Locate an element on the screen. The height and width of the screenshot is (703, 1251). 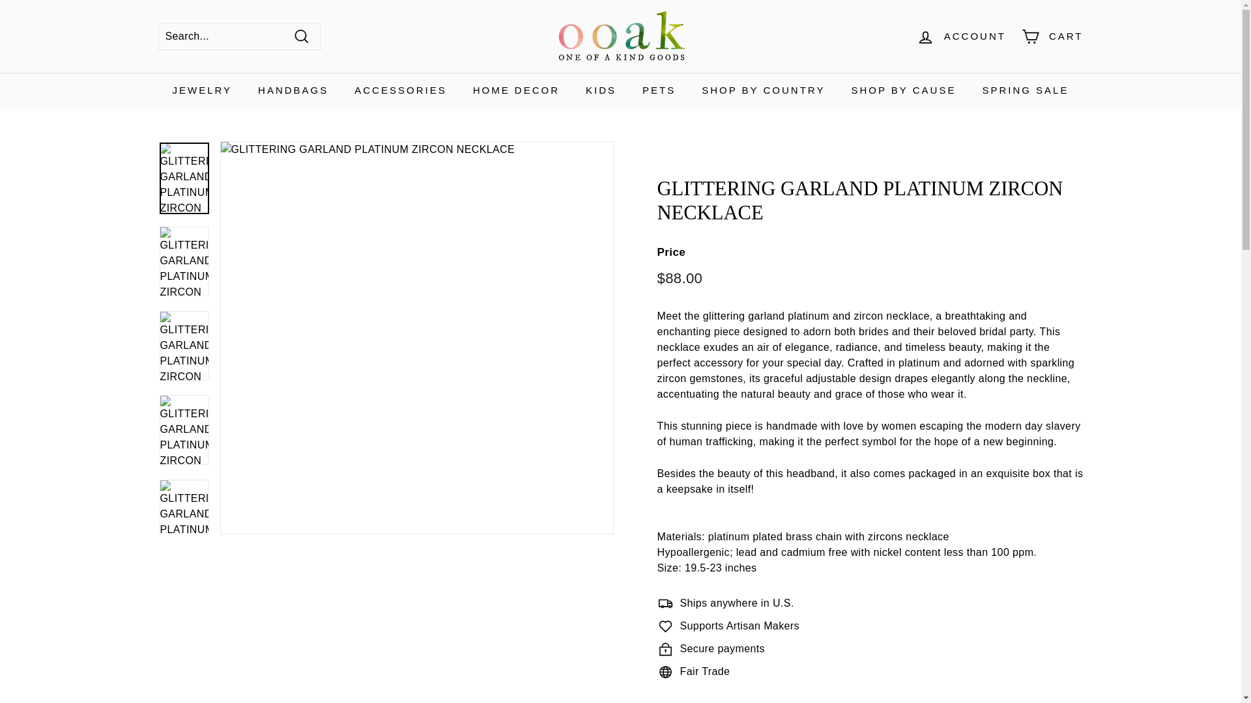
JEWELRY is located at coordinates (202, 91).